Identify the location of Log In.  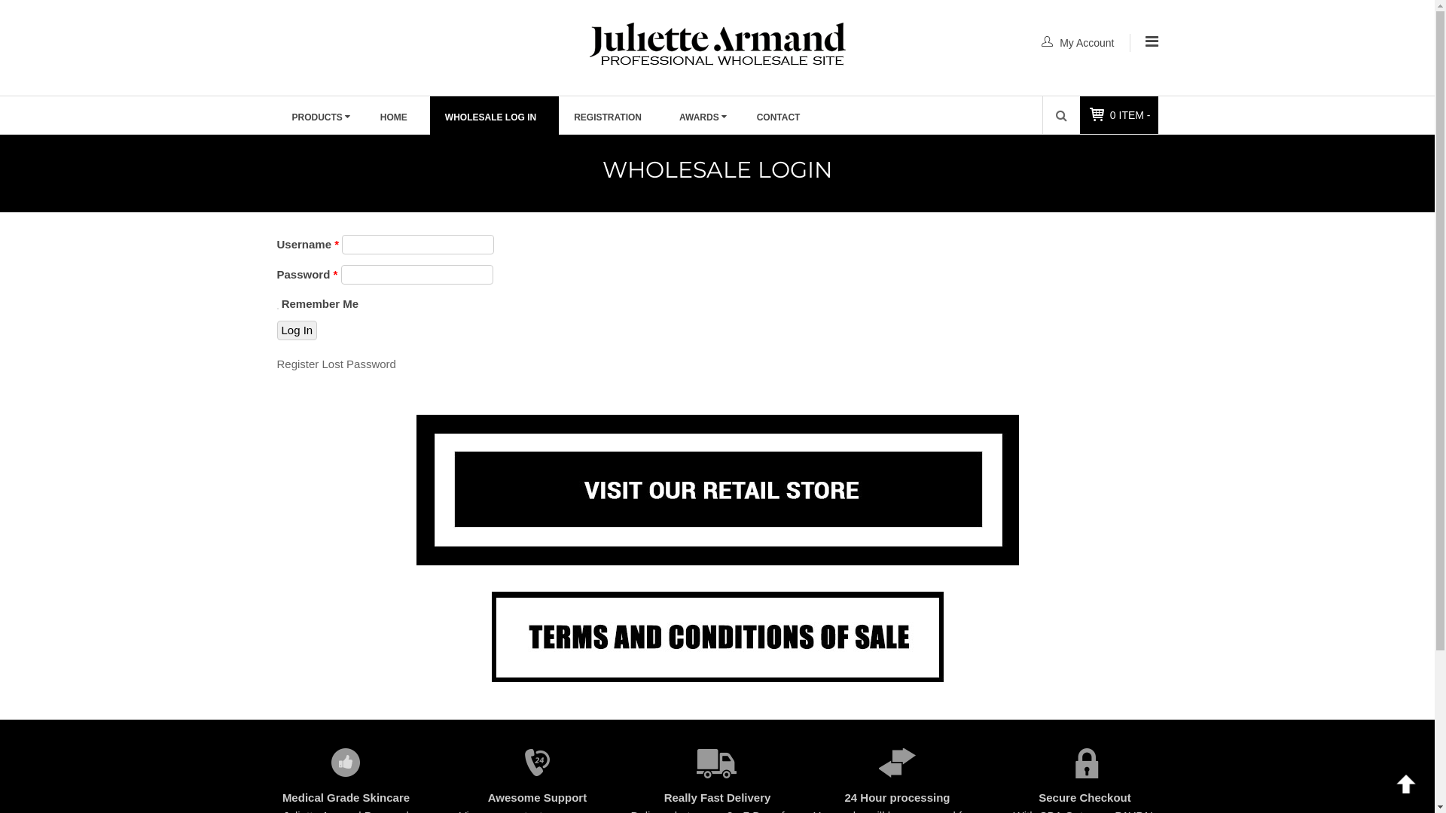
(297, 330).